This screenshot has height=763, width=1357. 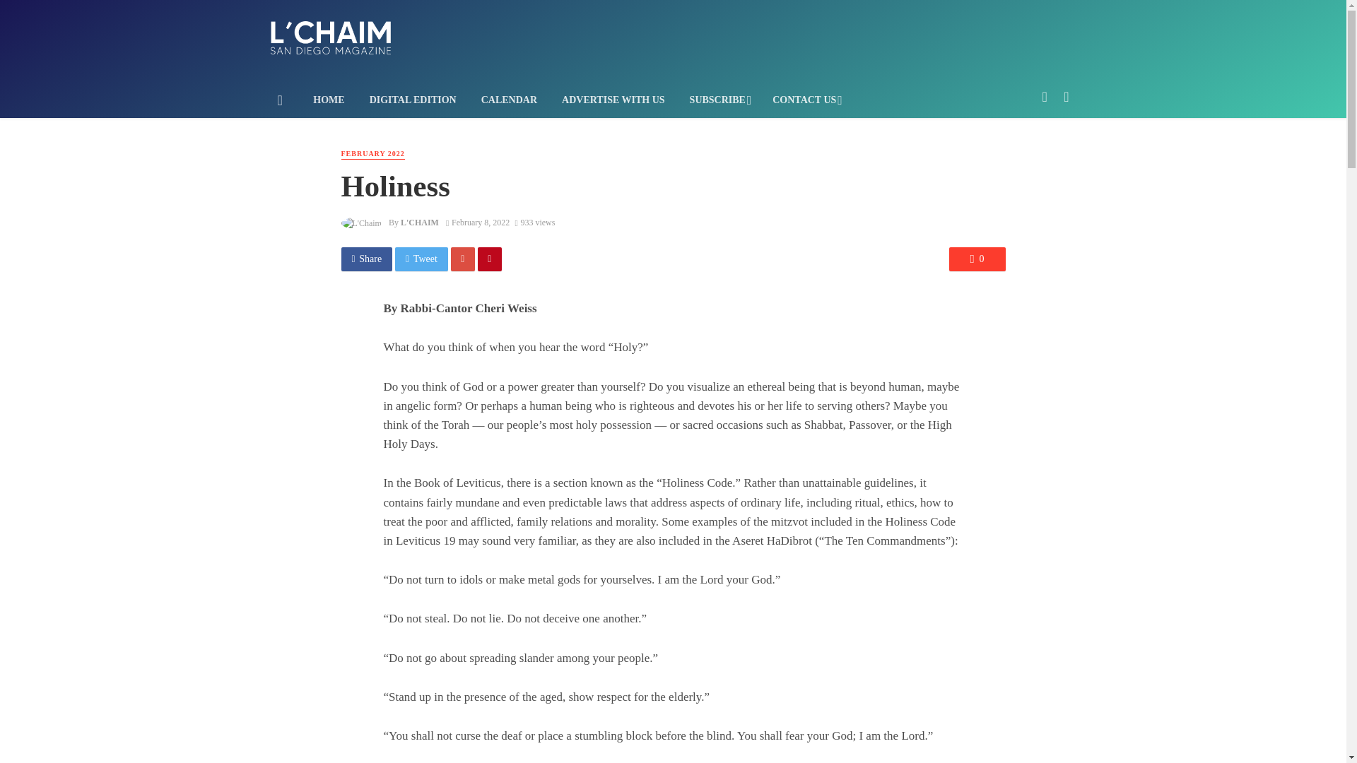 What do you see at coordinates (329, 100) in the screenshot?
I see `HOME` at bounding box center [329, 100].